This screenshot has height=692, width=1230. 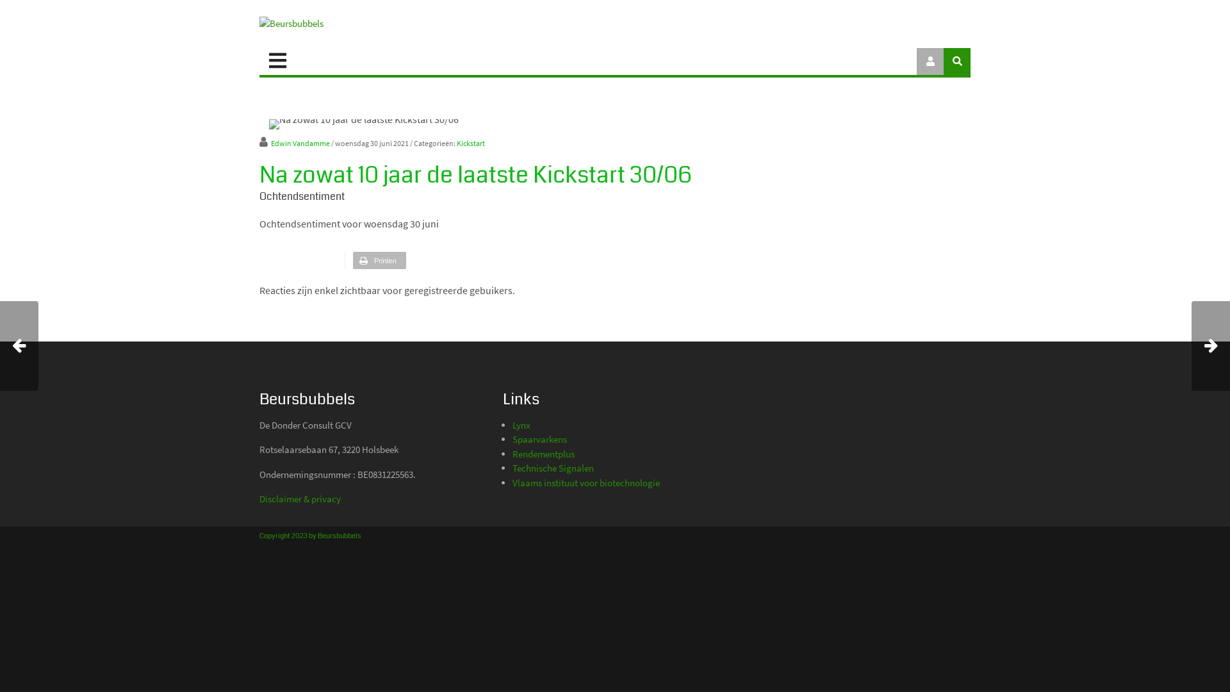 What do you see at coordinates (300, 498) in the screenshot?
I see `Disclaimer & privacy` at bounding box center [300, 498].